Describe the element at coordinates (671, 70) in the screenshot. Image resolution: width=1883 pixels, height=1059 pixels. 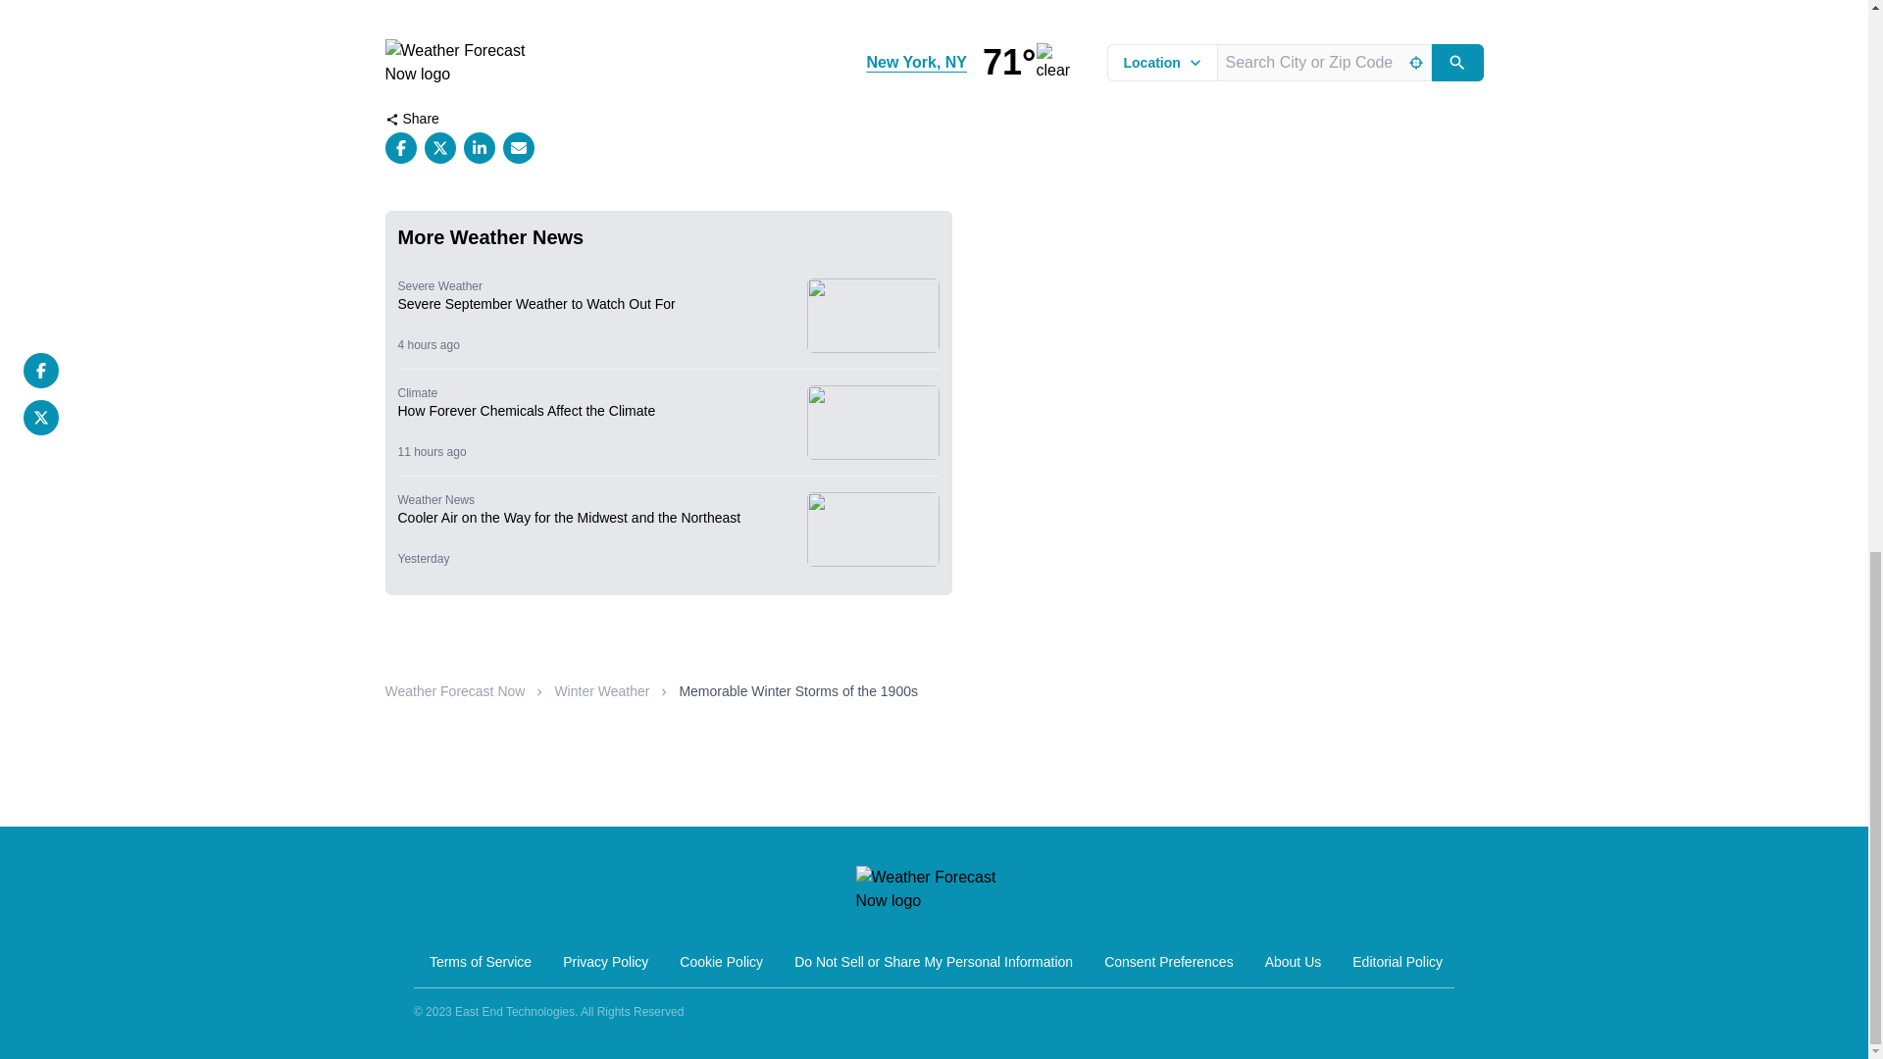
I see `winter storms` at that location.